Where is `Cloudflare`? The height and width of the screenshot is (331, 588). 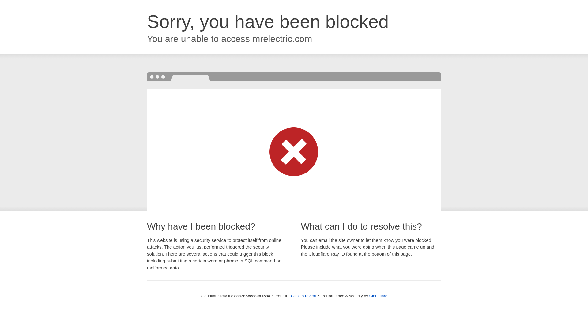 Cloudflare is located at coordinates (378, 296).